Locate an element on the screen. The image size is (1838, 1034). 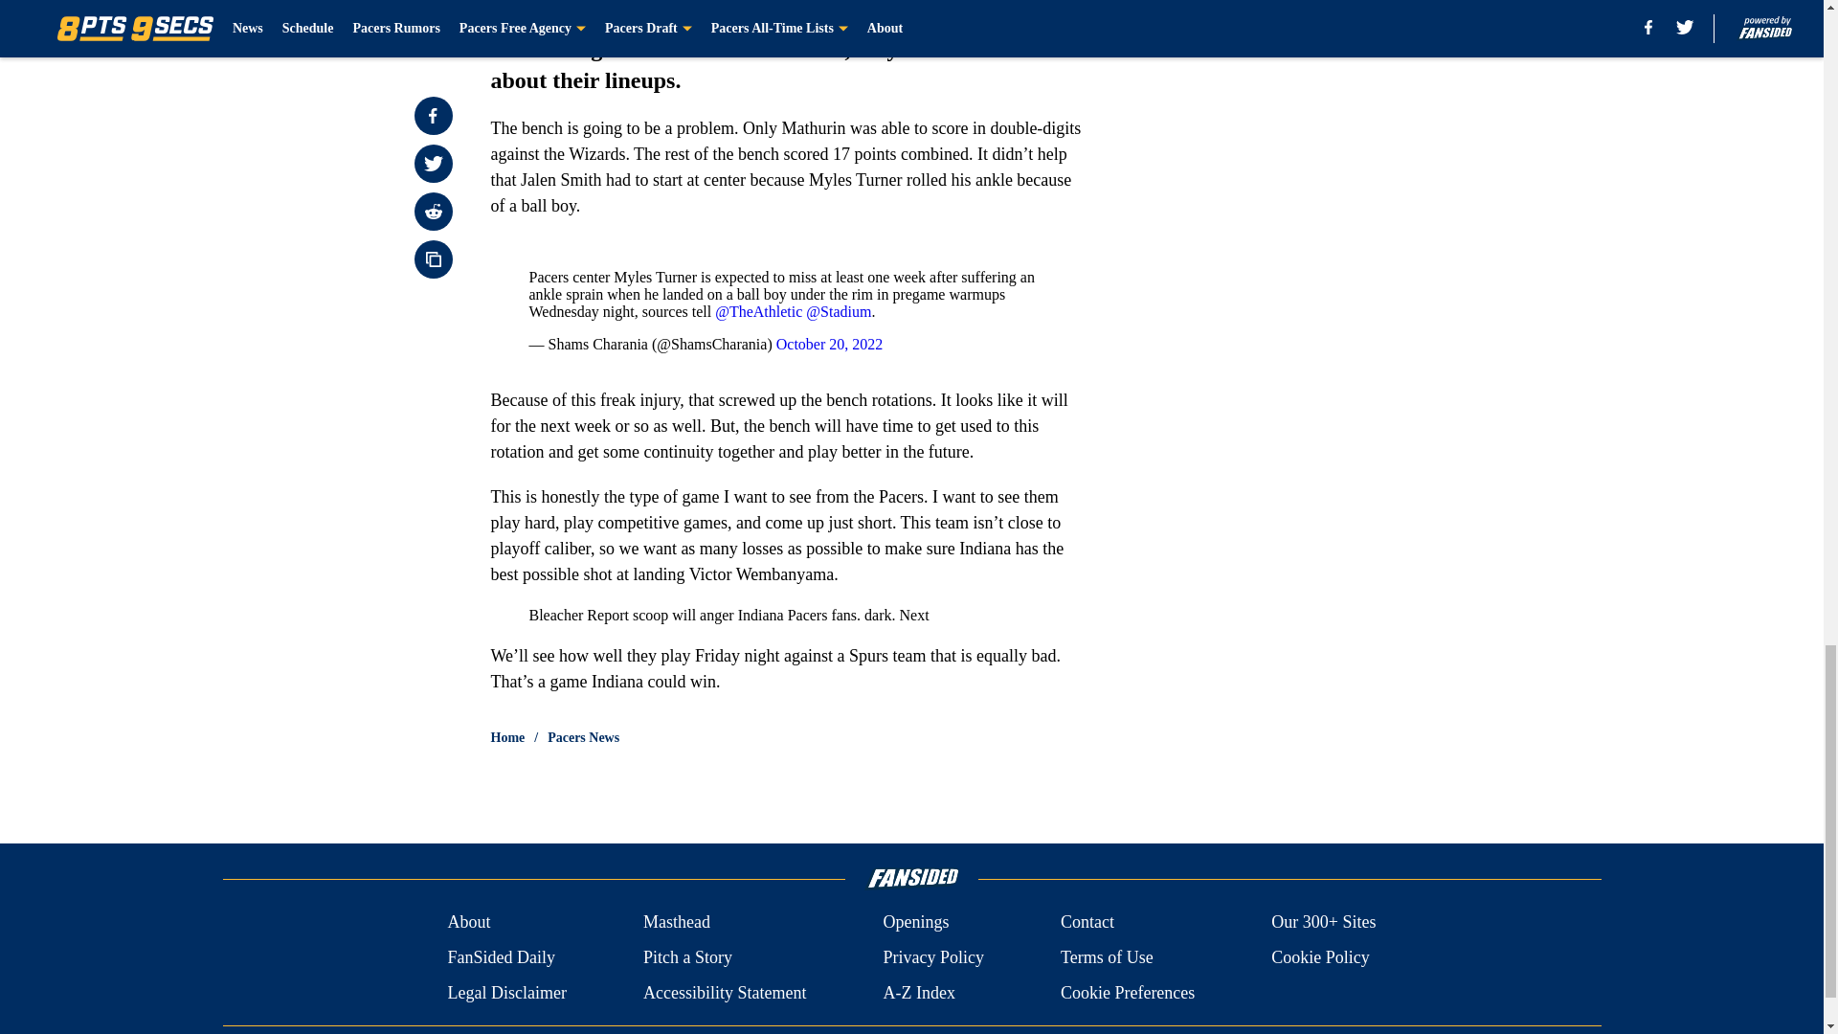
About is located at coordinates (468, 923).